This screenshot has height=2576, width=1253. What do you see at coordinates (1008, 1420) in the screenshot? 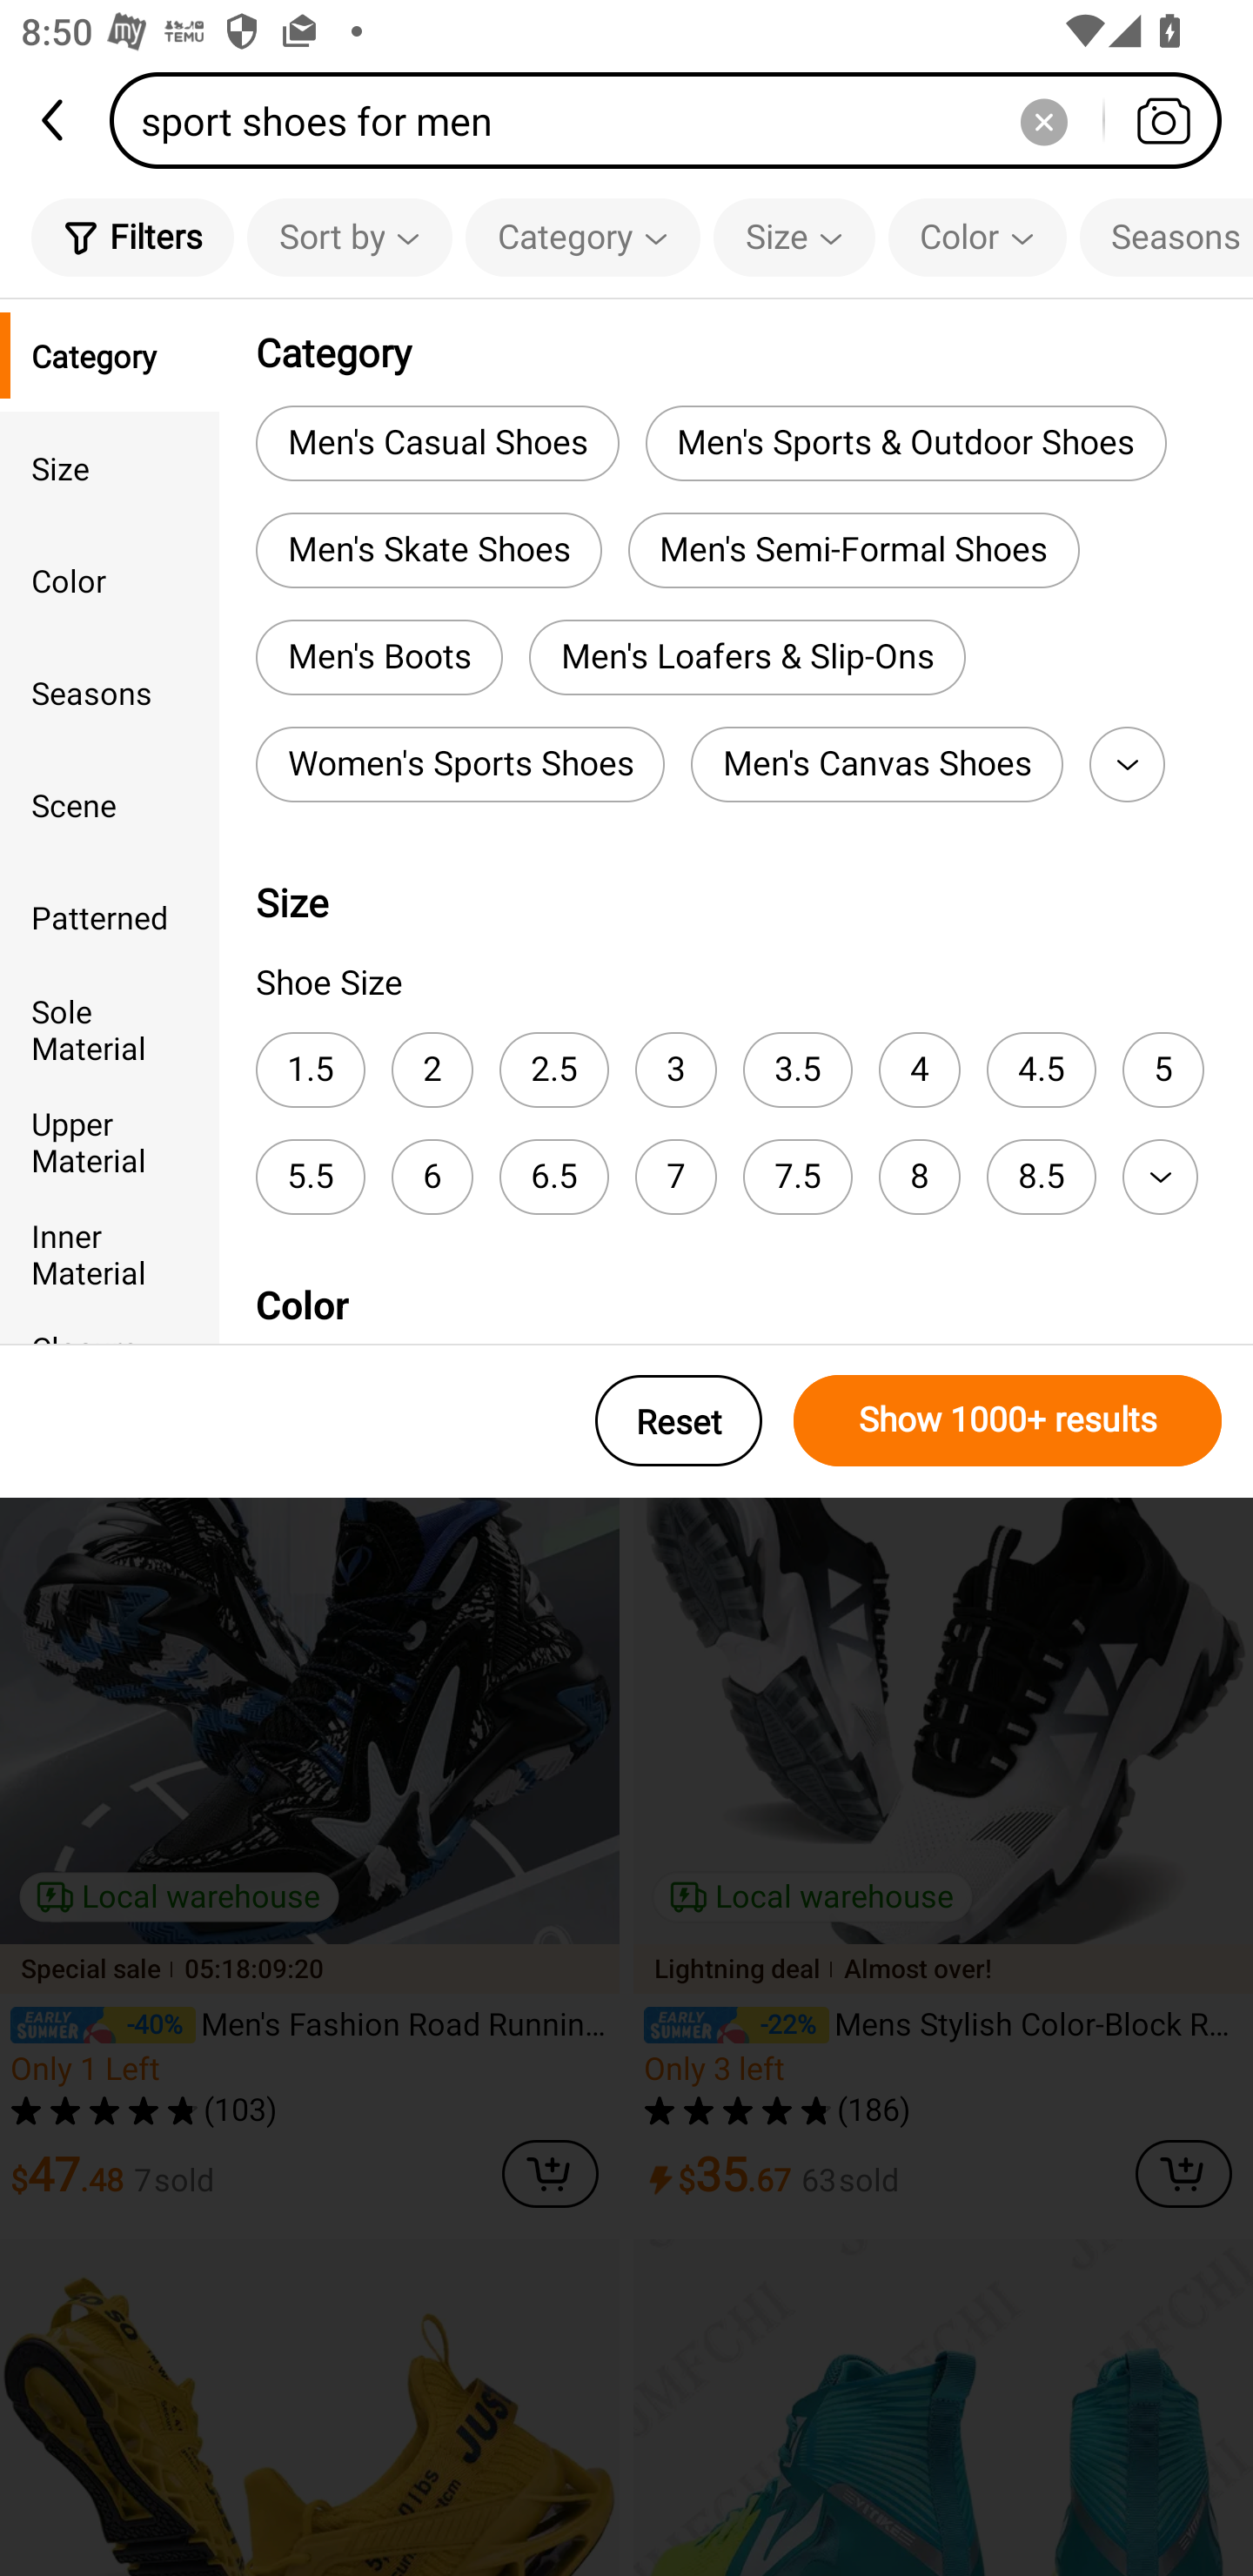
I see `Show 1000+ results` at bounding box center [1008, 1420].